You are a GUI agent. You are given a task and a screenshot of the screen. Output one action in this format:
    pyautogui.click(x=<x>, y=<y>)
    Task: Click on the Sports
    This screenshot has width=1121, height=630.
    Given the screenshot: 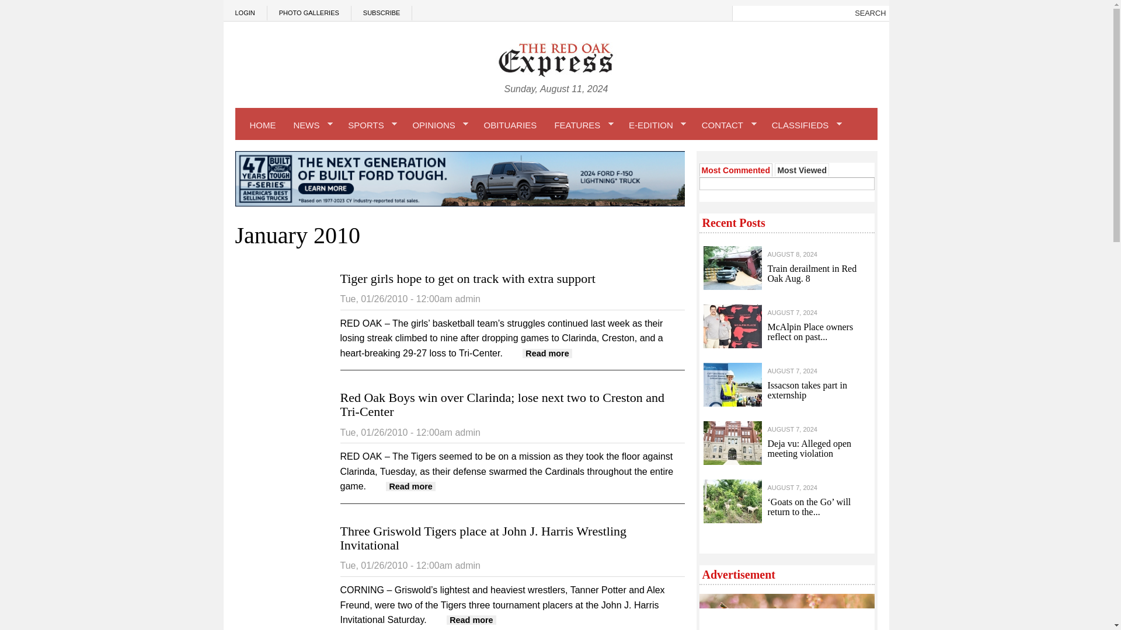 What is the action you would take?
    pyautogui.click(x=371, y=125)
    